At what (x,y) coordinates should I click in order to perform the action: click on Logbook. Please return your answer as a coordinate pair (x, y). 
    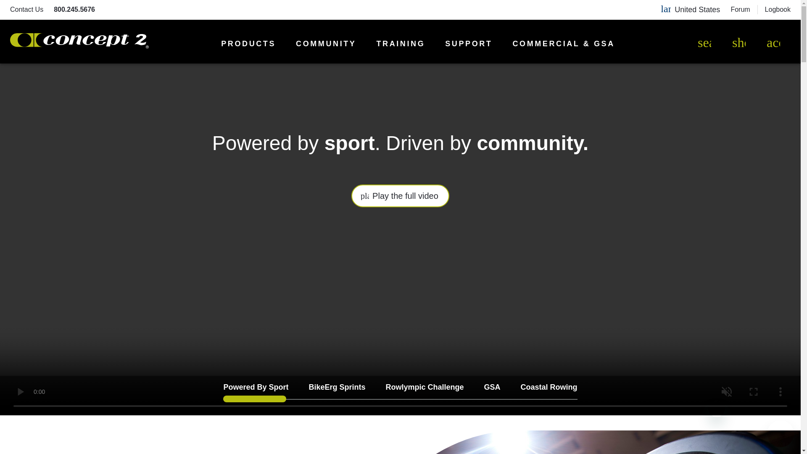
    Looking at the image, I should click on (778, 9).